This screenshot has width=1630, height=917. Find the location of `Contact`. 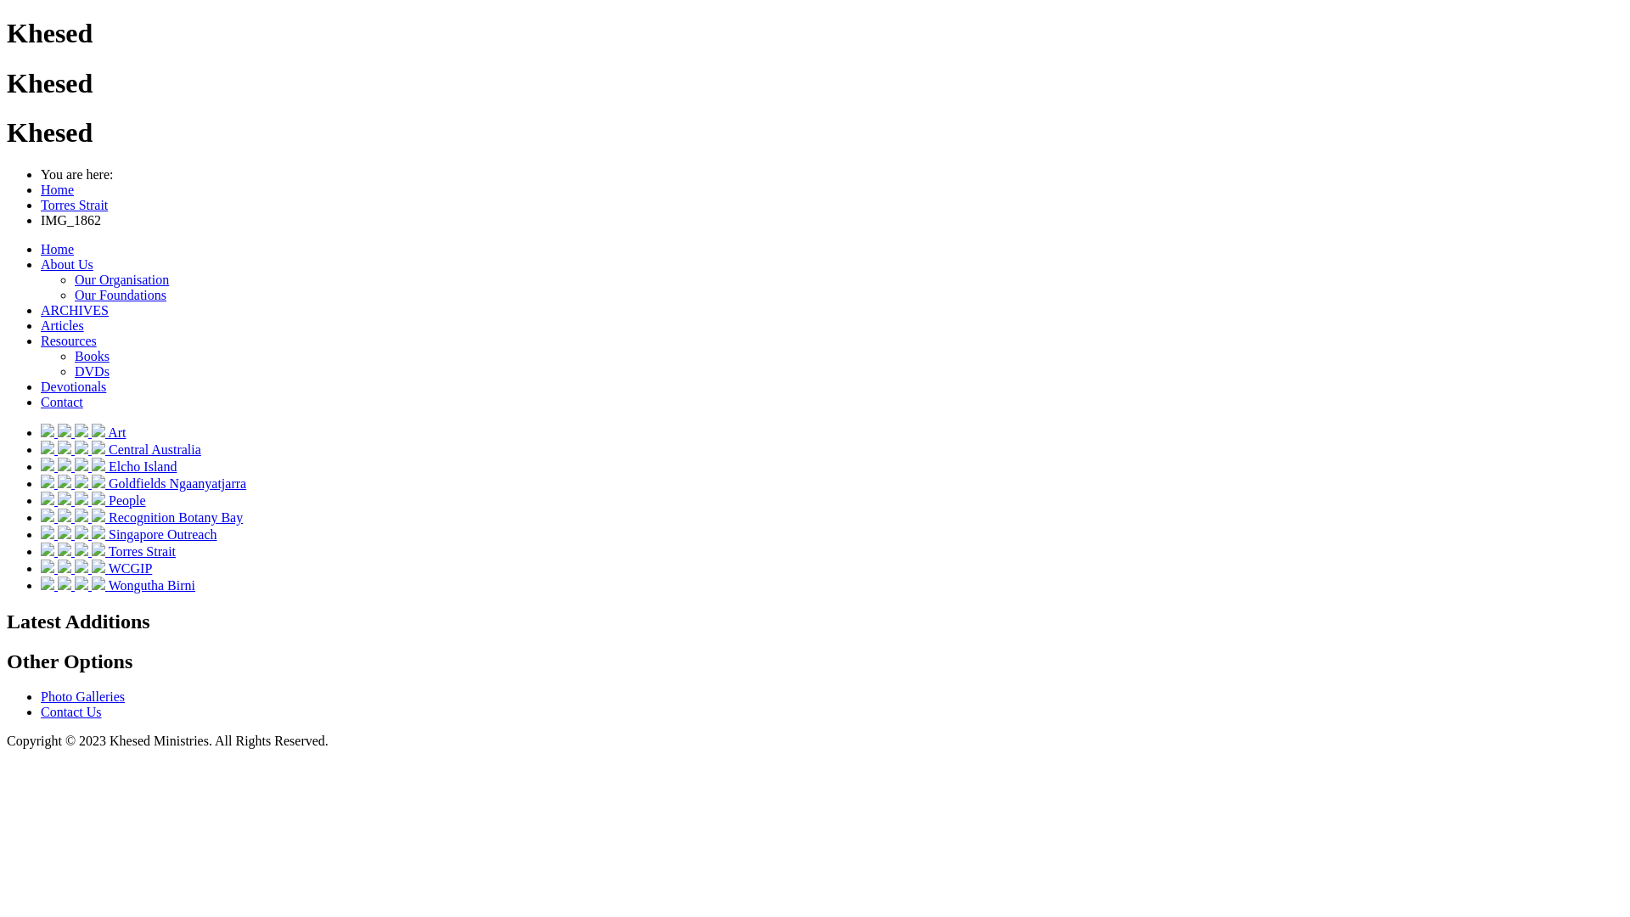

Contact is located at coordinates (62, 402).